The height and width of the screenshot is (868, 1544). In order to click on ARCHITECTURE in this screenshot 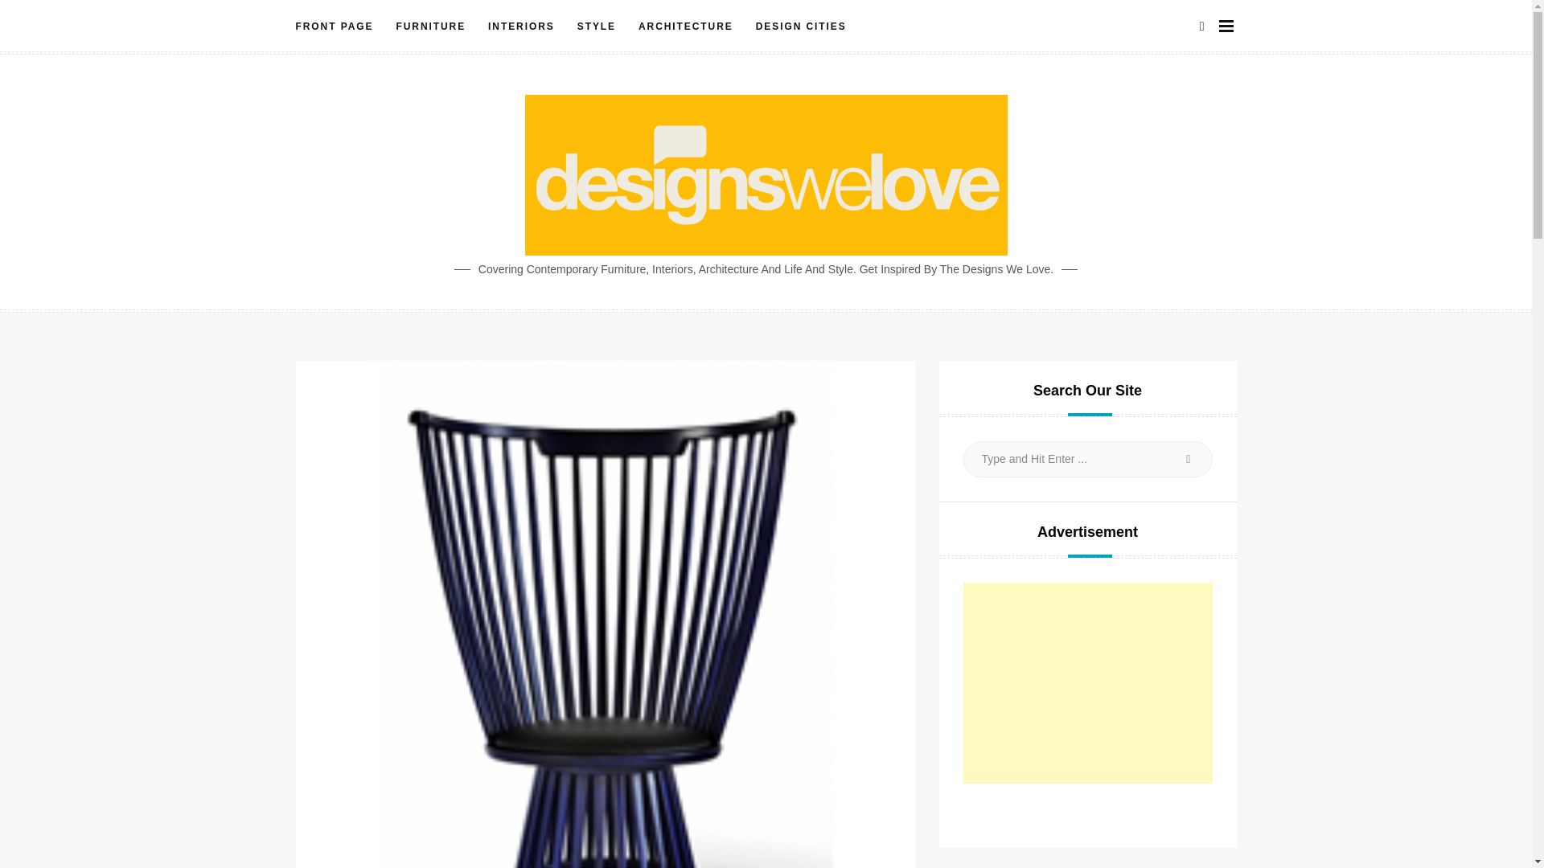, I will do `click(685, 27)`.